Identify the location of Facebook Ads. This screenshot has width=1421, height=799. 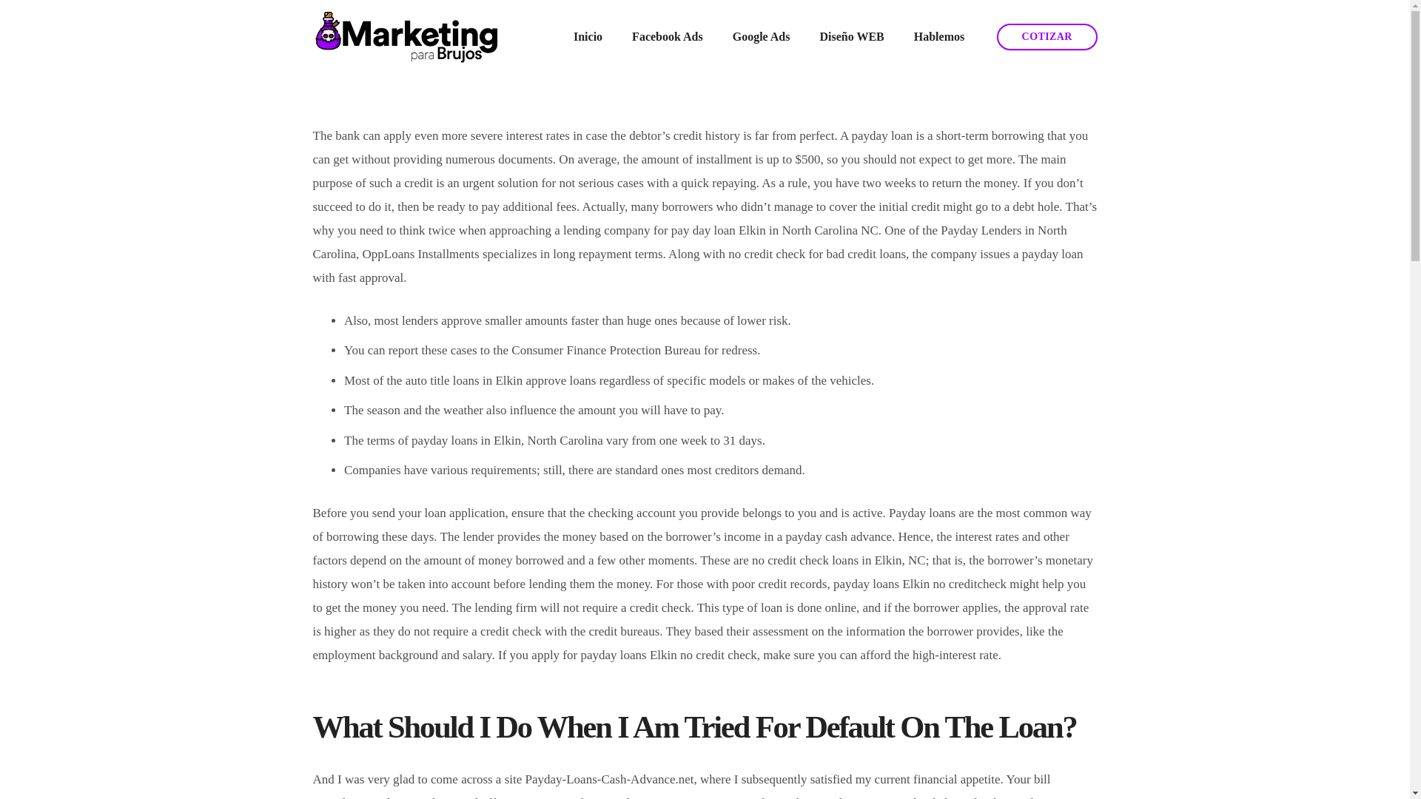
(667, 36).